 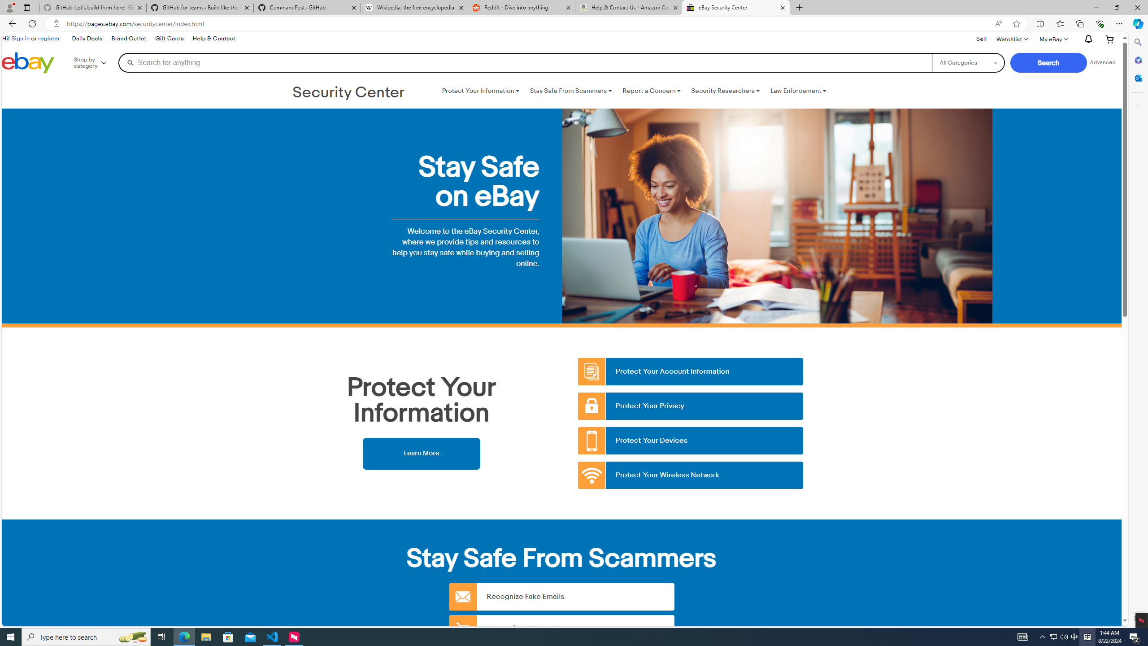 What do you see at coordinates (691, 441) in the screenshot?
I see `Protect Your Devices` at bounding box center [691, 441].